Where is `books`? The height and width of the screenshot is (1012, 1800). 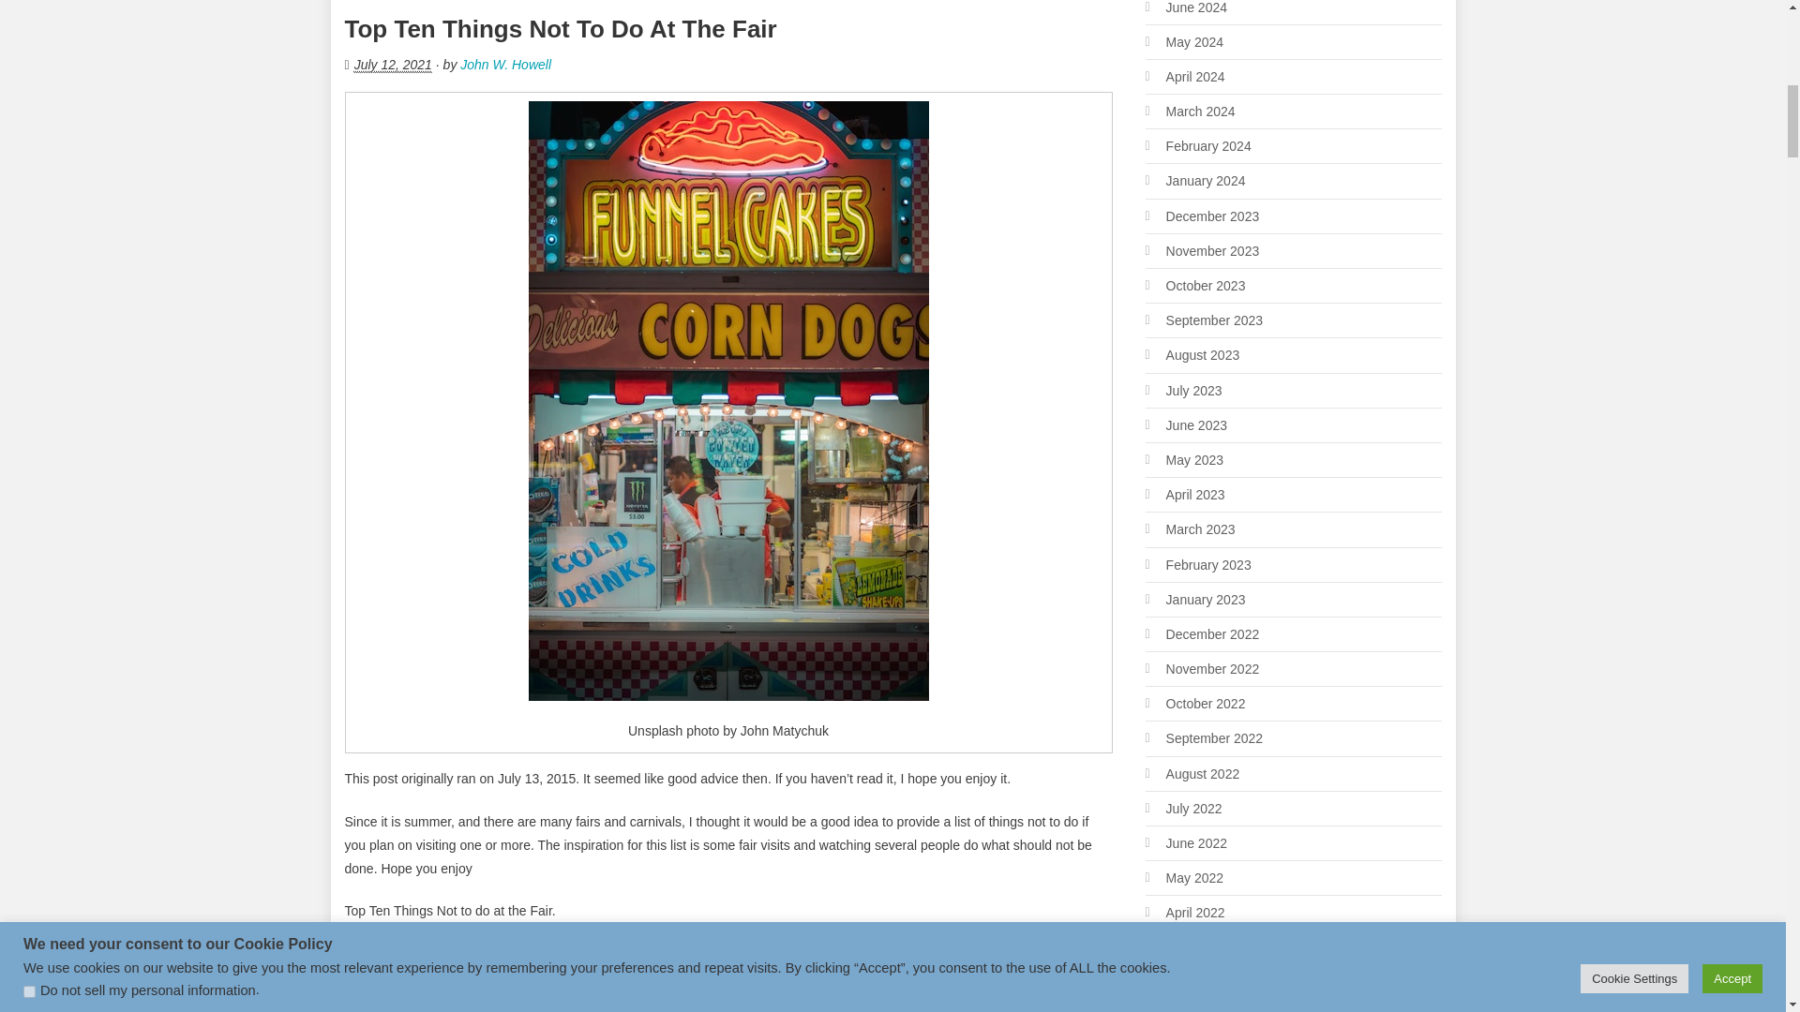 books is located at coordinates (491, 1003).